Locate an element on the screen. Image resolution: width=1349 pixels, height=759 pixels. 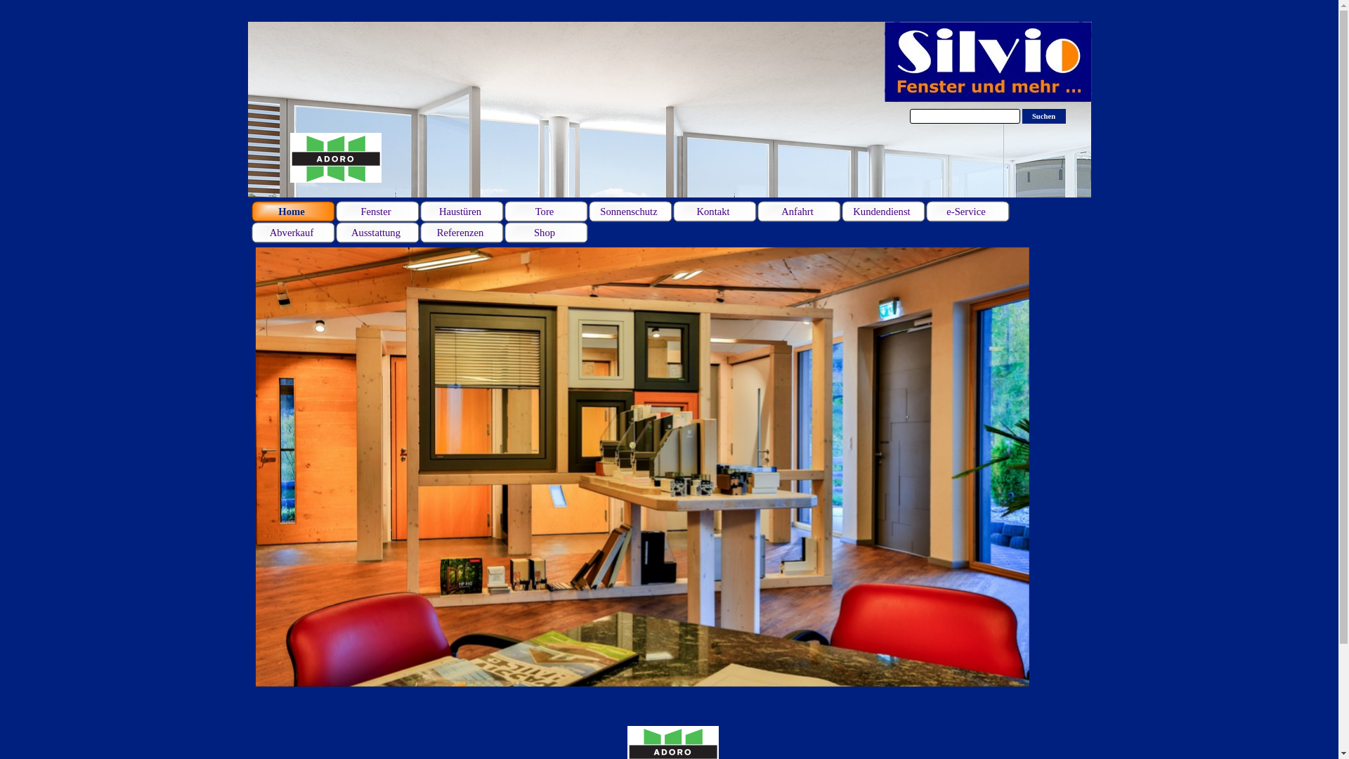
Anfahrt is located at coordinates (800, 212).